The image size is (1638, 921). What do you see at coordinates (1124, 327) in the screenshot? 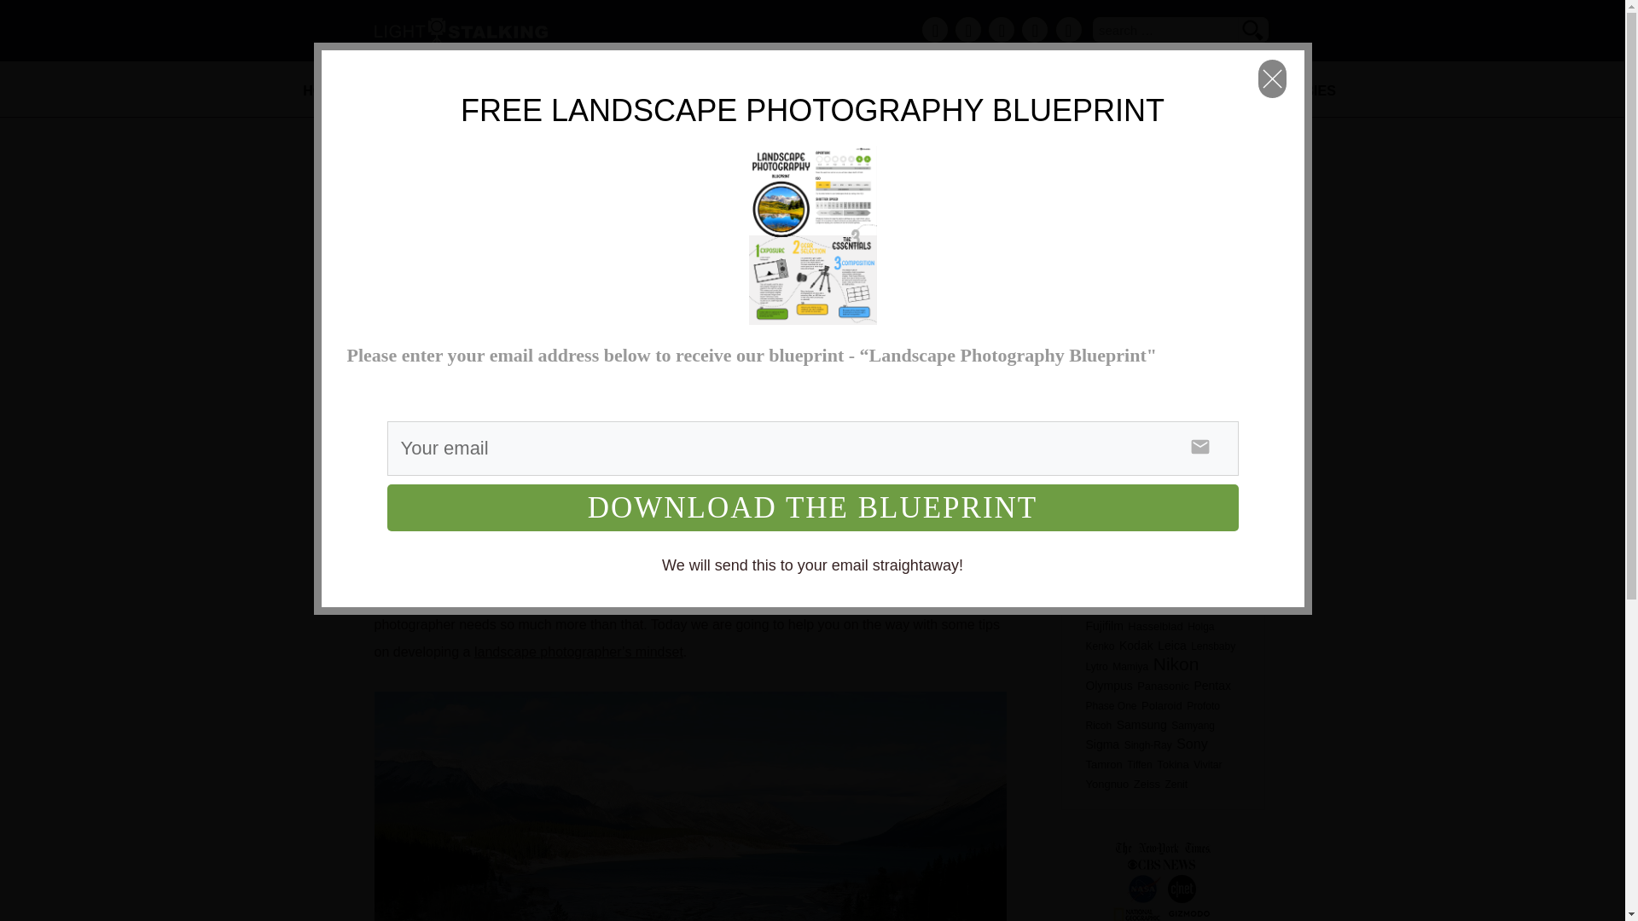
I see `Be Motivated` at bounding box center [1124, 327].